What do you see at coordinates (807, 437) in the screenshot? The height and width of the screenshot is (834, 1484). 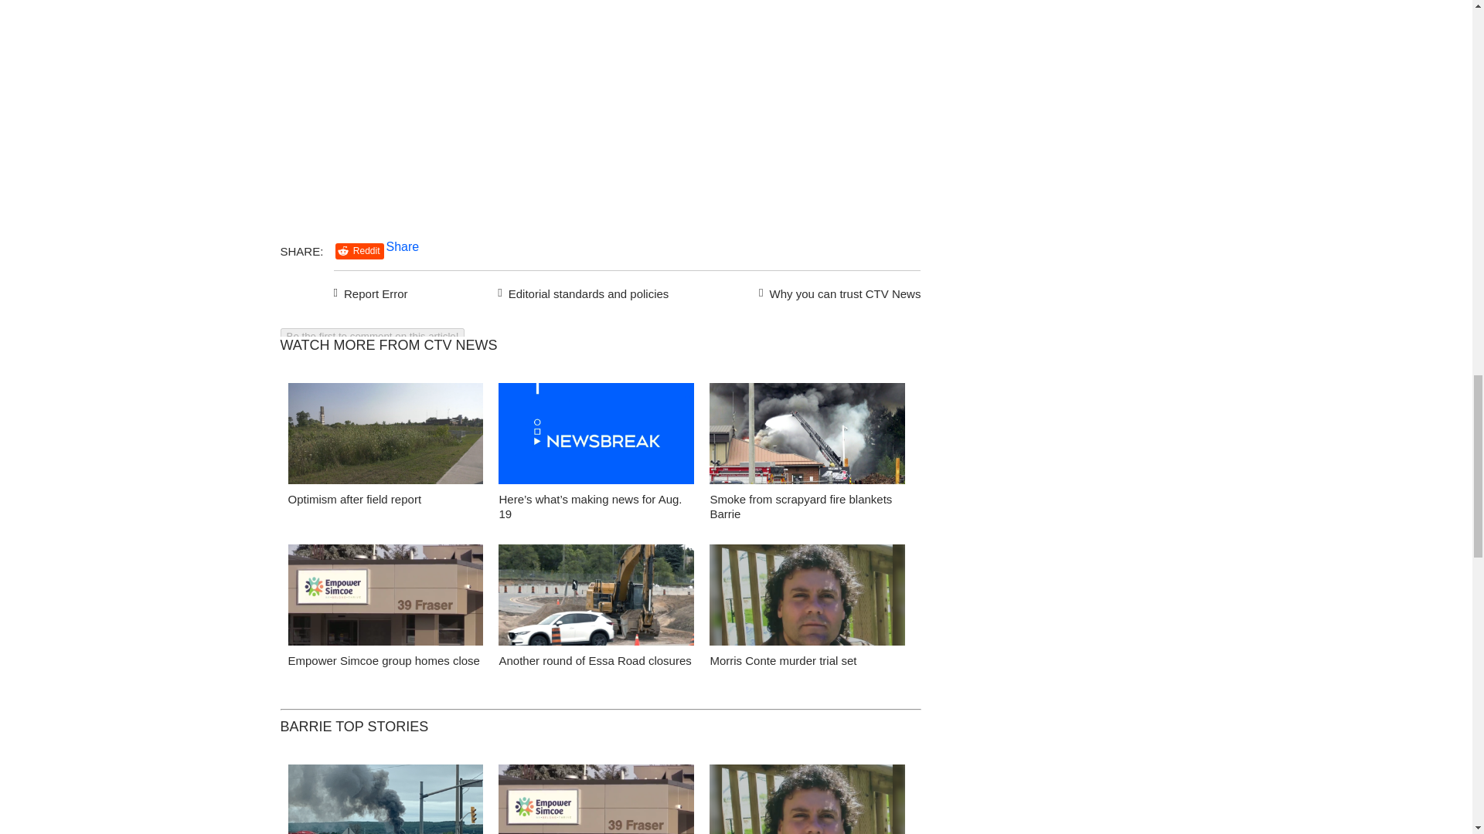 I see `Smoke from scrapyard fire blankets Barrie` at bounding box center [807, 437].